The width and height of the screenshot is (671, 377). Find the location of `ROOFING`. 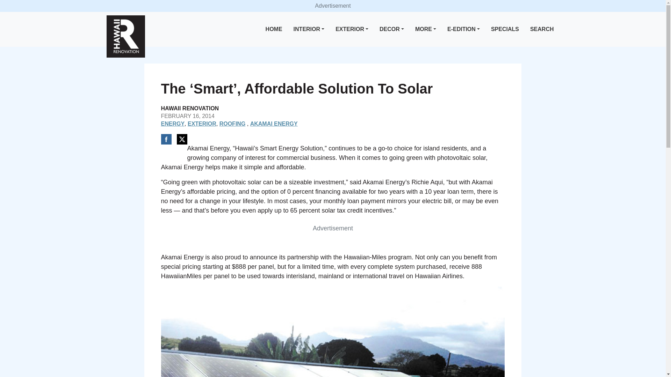

ROOFING is located at coordinates (232, 124).